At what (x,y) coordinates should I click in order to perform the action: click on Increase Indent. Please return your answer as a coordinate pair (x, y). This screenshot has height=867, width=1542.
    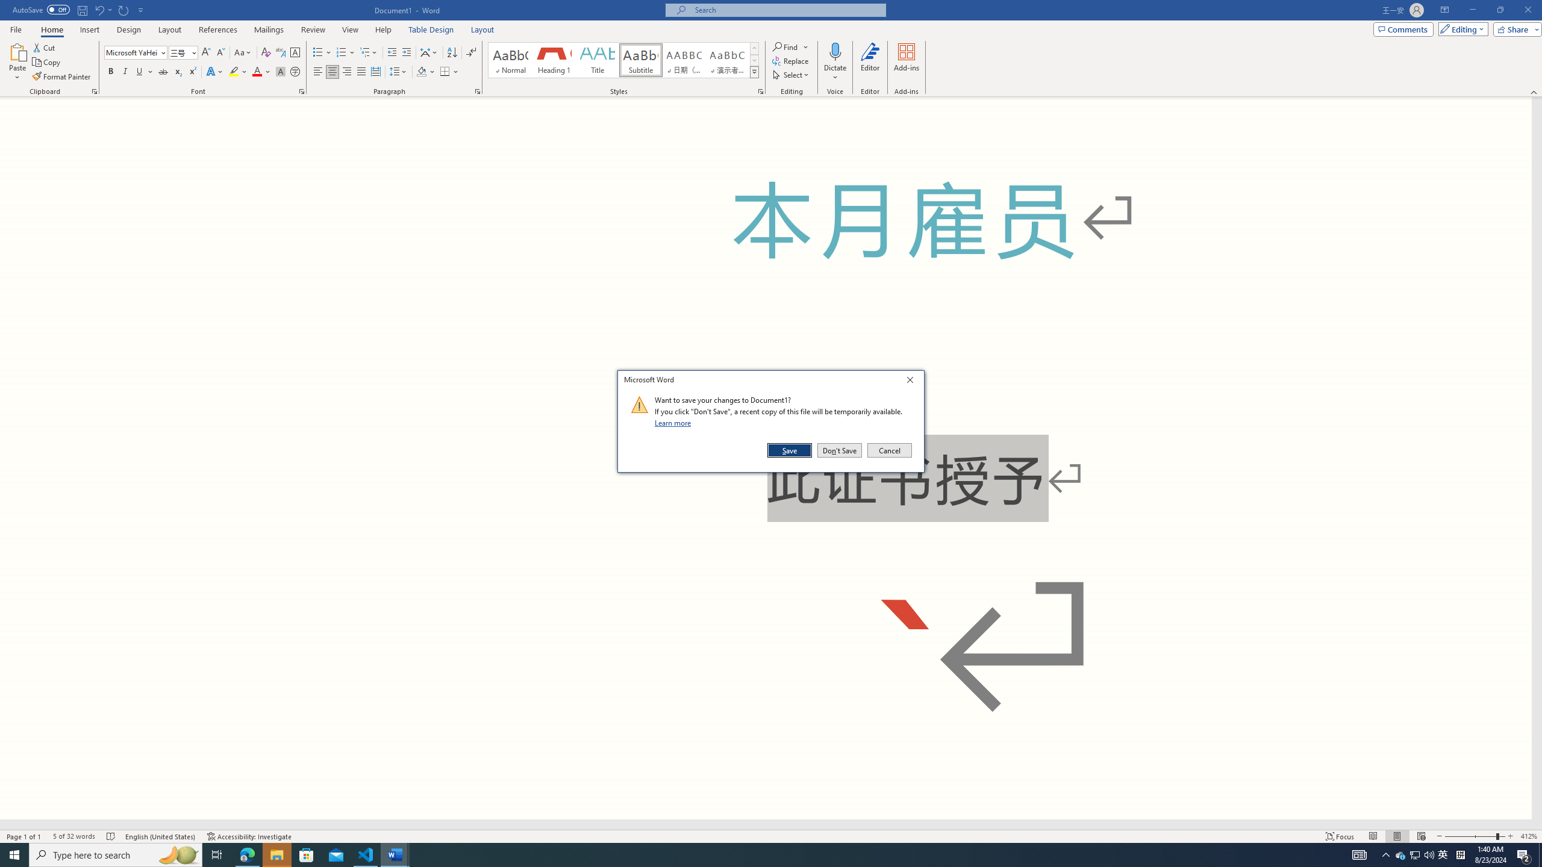
    Looking at the image, I should click on (406, 53).